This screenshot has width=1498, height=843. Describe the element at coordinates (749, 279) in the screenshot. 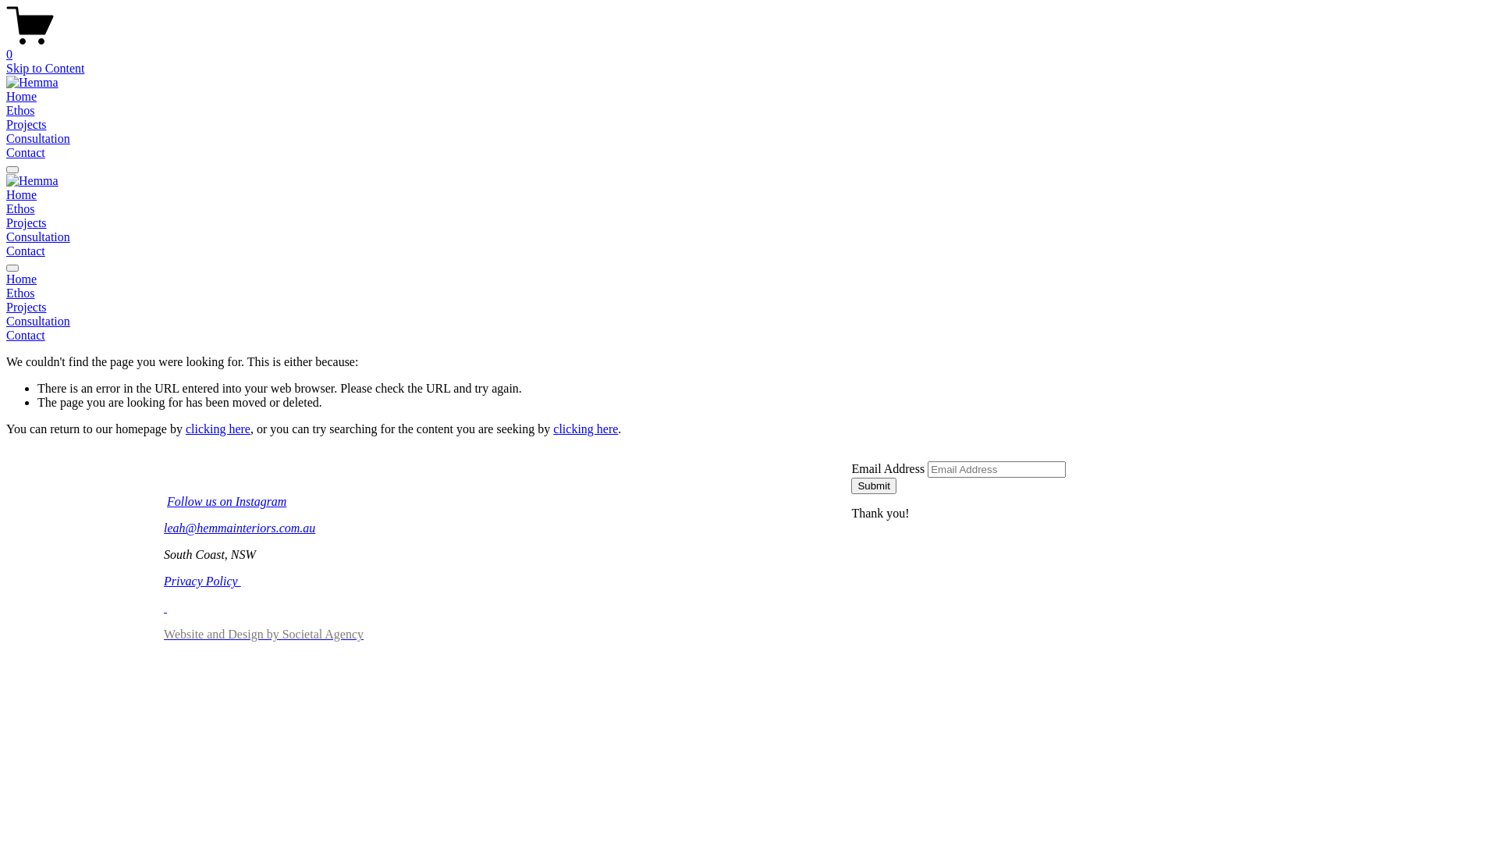

I see `Home` at that location.